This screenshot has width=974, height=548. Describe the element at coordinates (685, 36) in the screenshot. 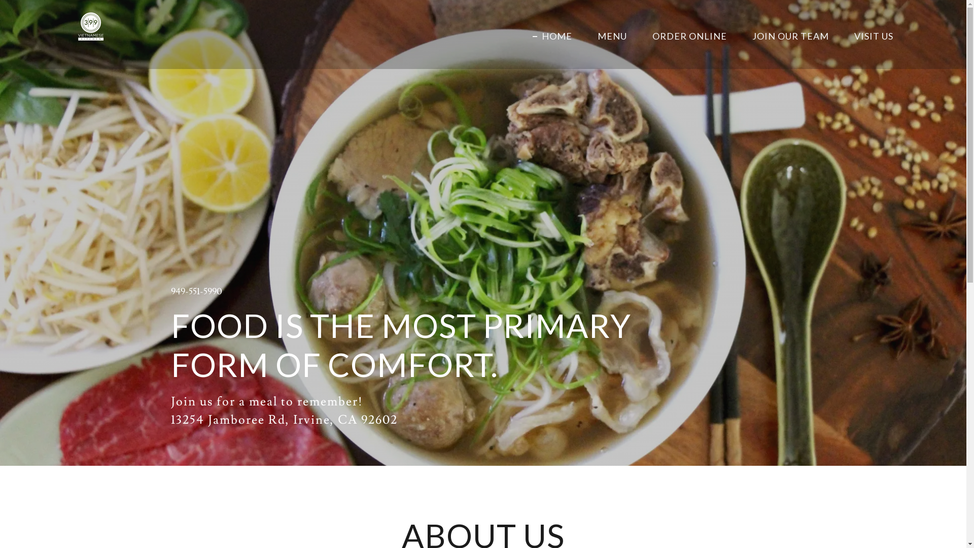

I see `ORDER ONLINE` at that location.